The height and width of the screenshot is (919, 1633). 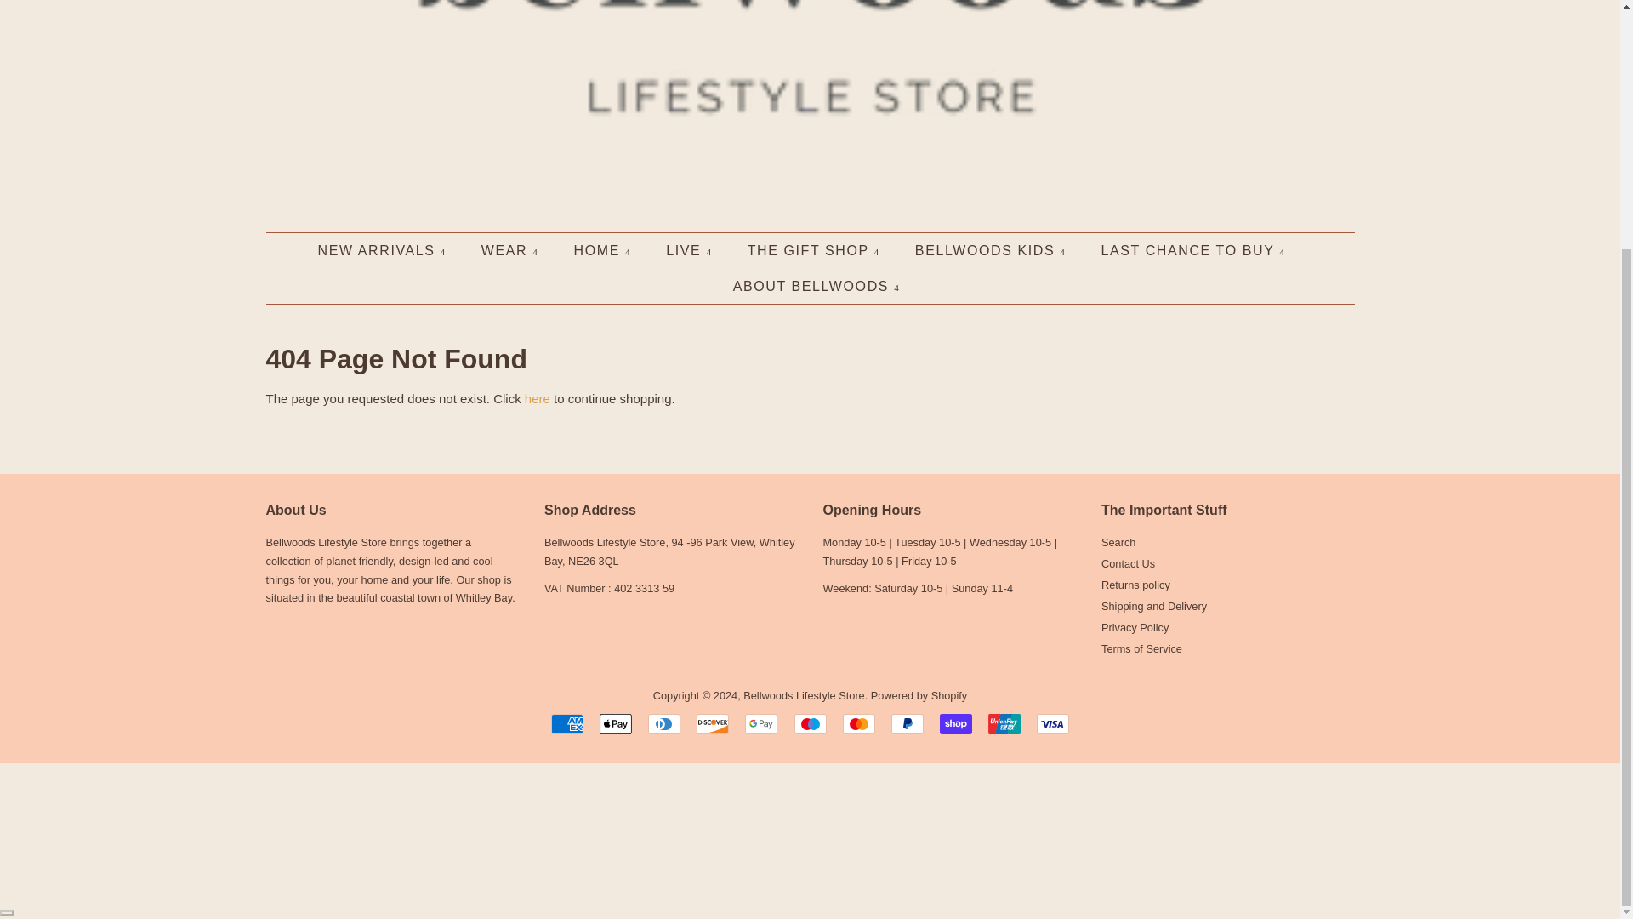 What do you see at coordinates (616, 723) in the screenshot?
I see `Apple Pay` at bounding box center [616, 723].